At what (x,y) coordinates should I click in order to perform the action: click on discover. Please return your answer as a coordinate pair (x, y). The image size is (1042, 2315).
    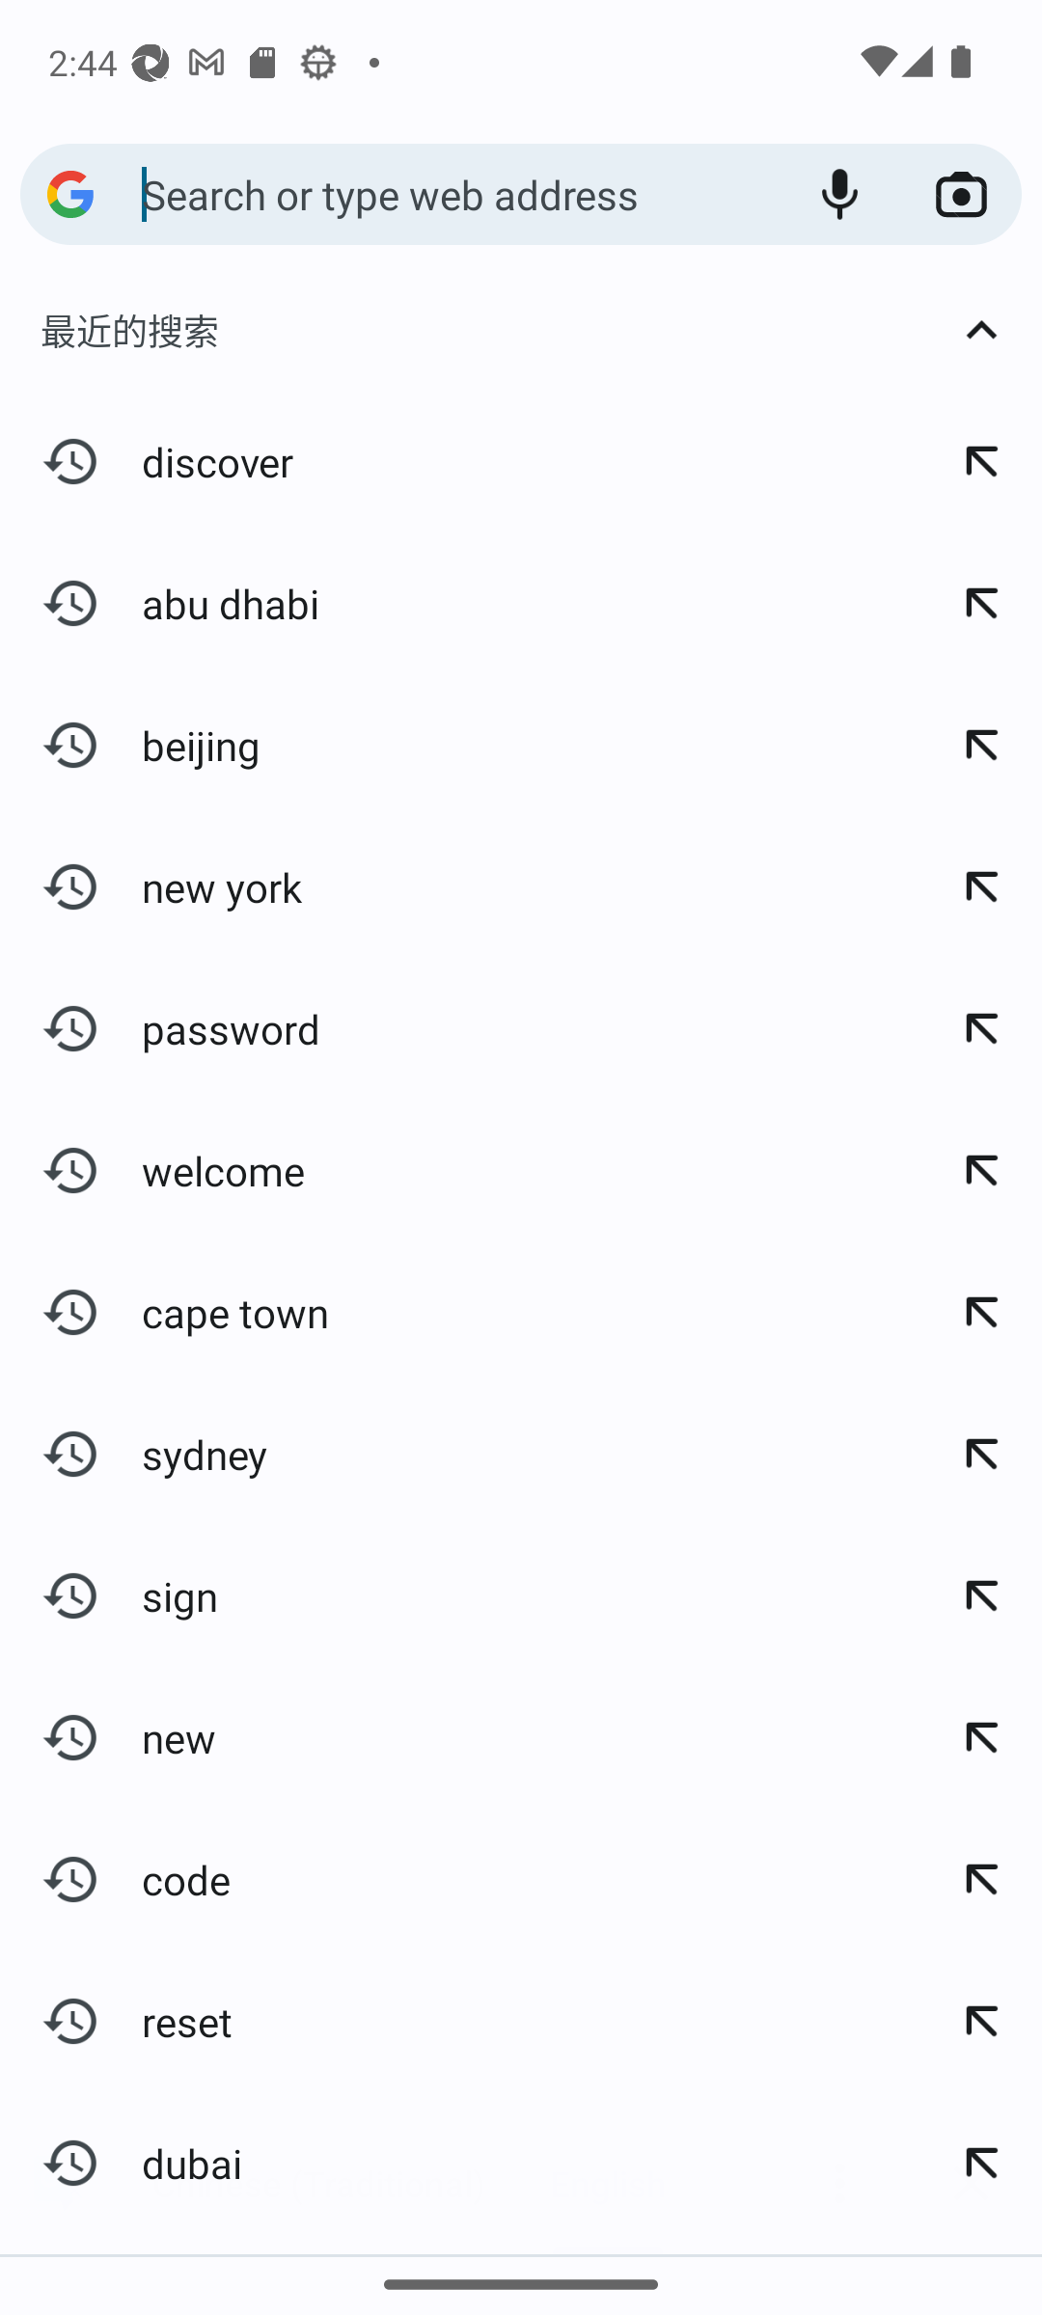
    Looking at the image, I should click on (459, 461).